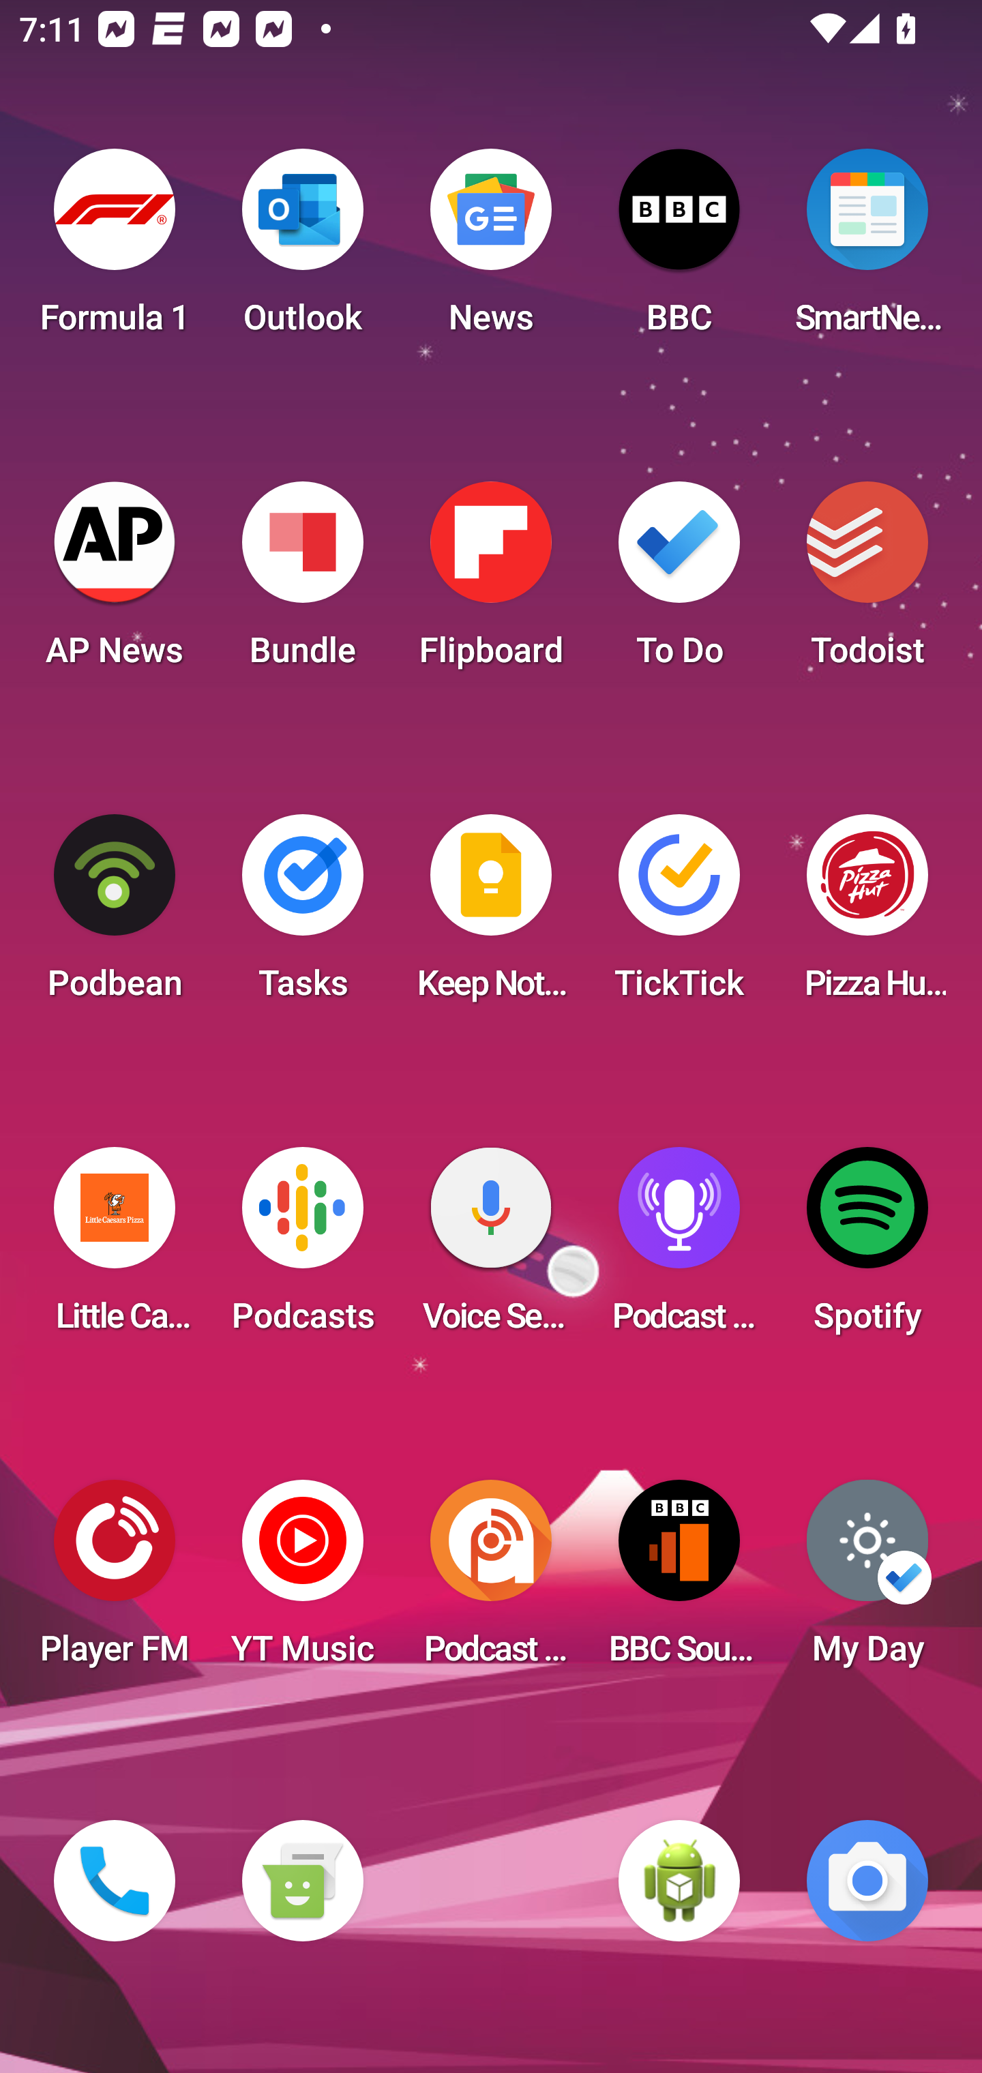  I want to click on Podcast Player, so click(679, 1248).